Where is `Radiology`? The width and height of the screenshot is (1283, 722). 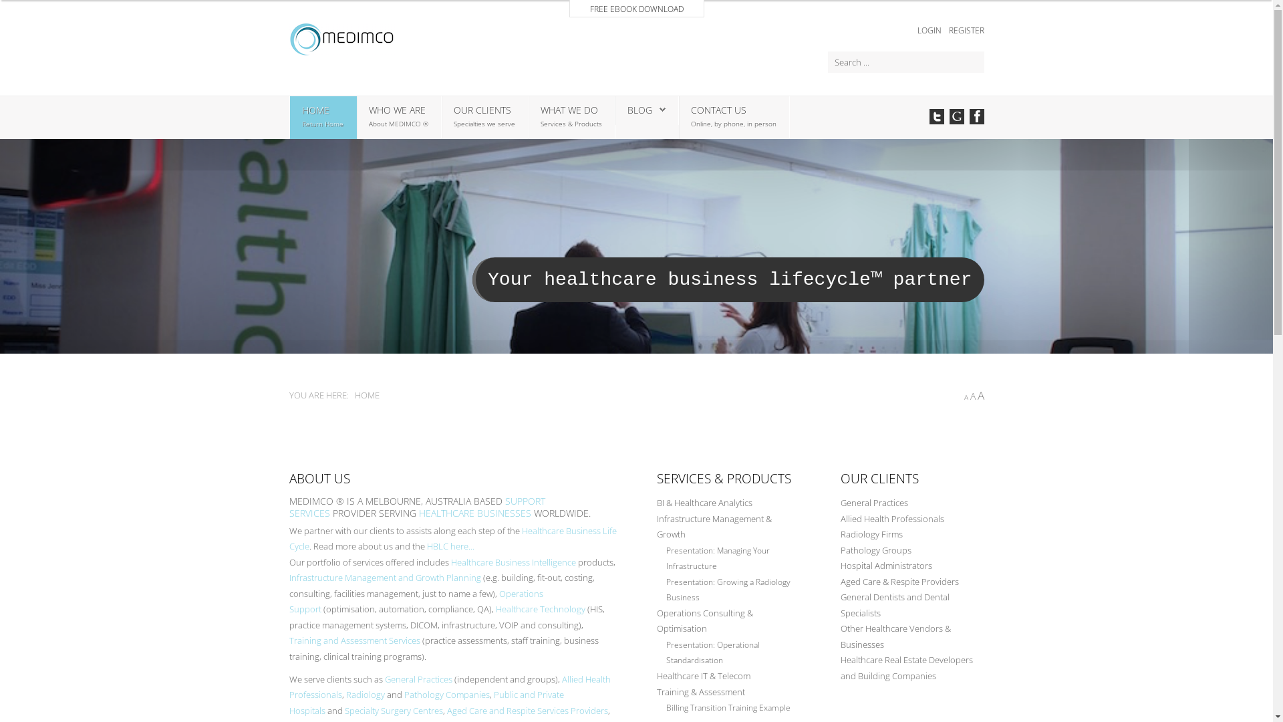
Radiology is located at coordinates (366, 695).